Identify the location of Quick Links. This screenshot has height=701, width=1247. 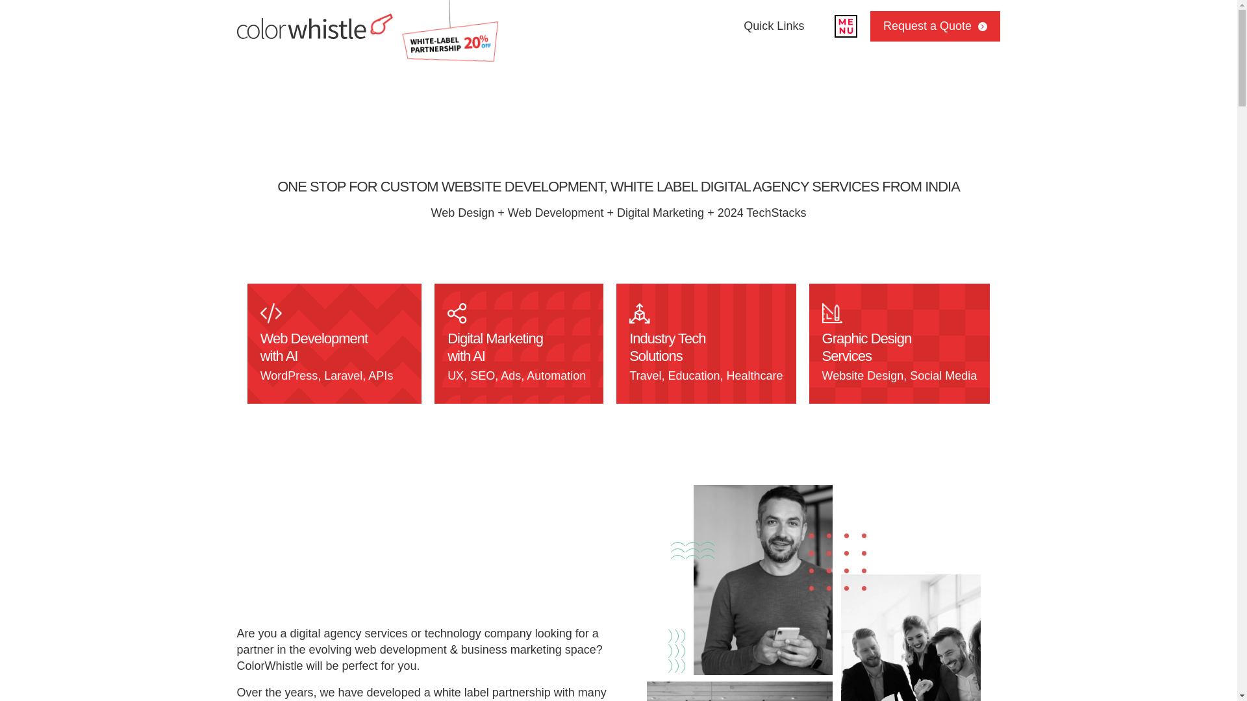
(774, 26).